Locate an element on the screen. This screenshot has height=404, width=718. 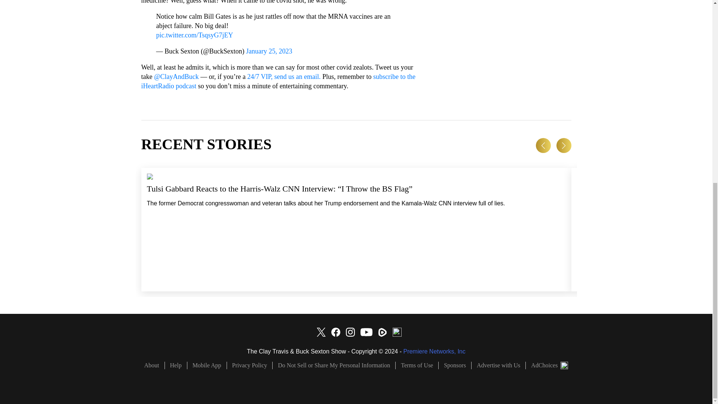
Help is located at coordinates (176, 365).